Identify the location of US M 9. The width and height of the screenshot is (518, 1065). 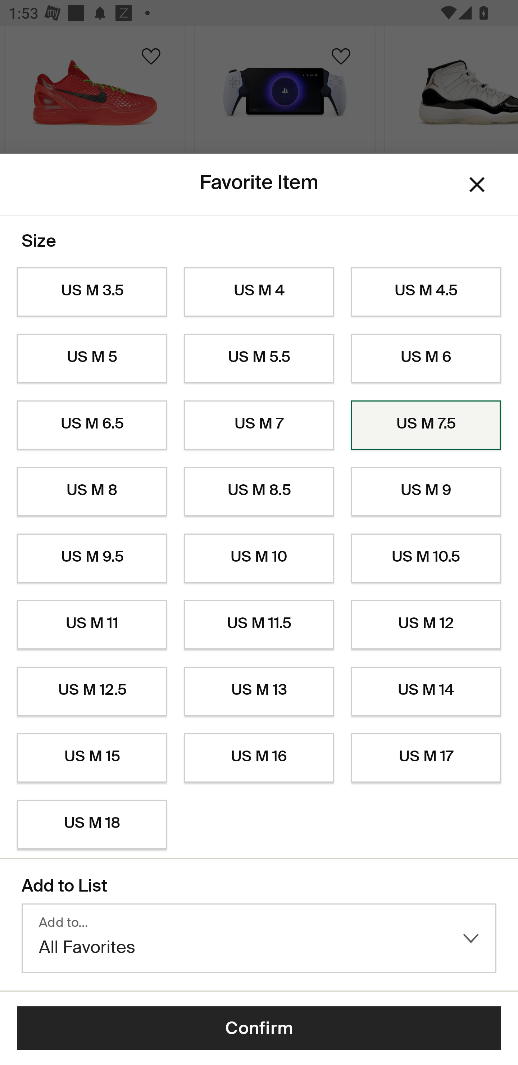
(426, 492).